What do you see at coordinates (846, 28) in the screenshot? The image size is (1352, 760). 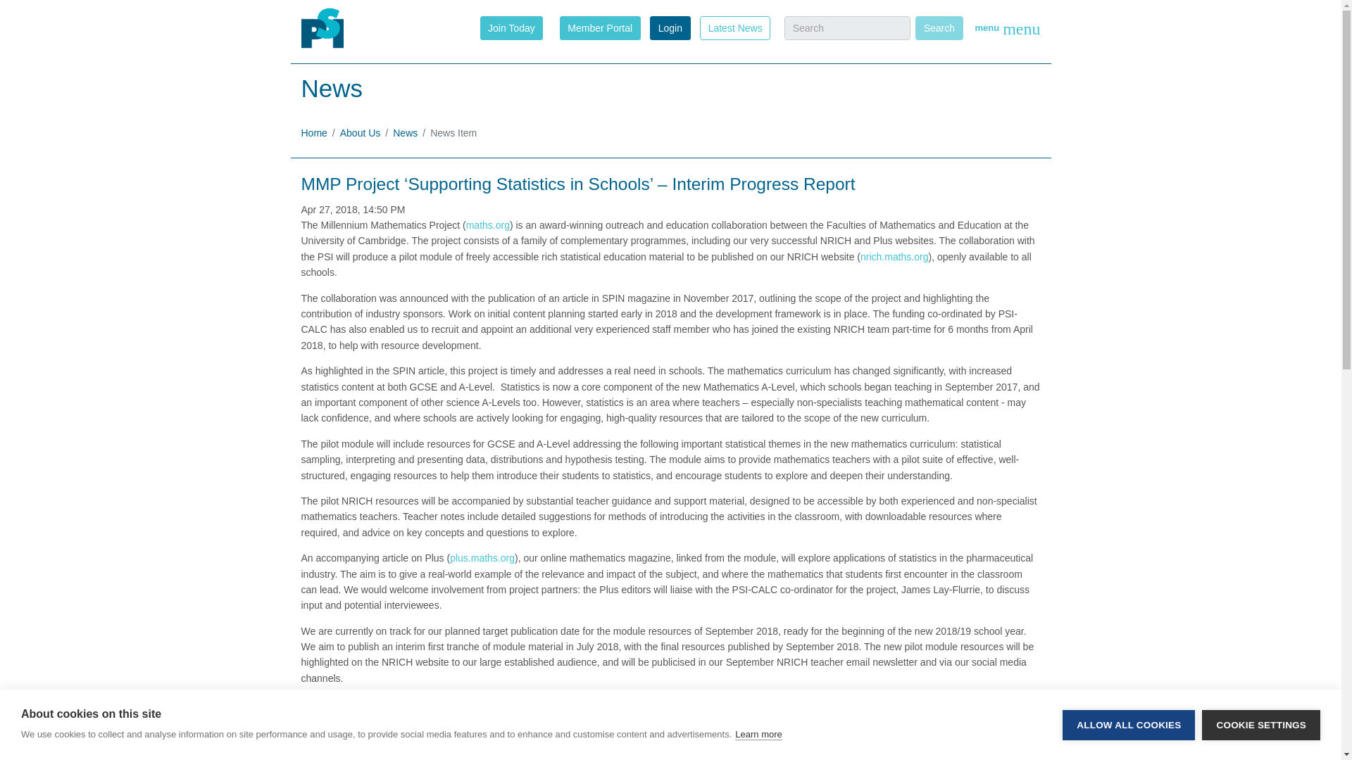 I see `Search input` at bounding box center [846, 28].